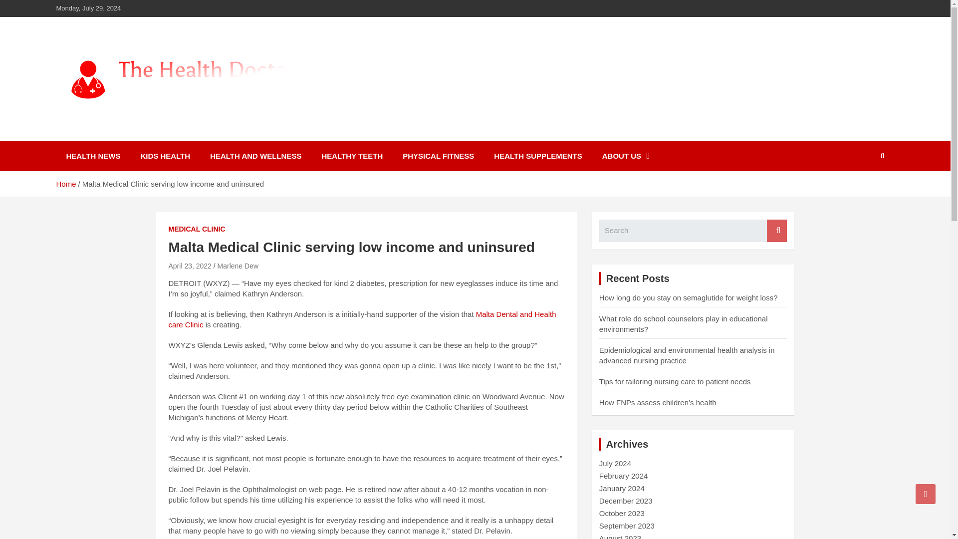 The width and height of the screenshot is (958, 539). I want to click on PHYSICAL FITNESS, so click(438, 156).